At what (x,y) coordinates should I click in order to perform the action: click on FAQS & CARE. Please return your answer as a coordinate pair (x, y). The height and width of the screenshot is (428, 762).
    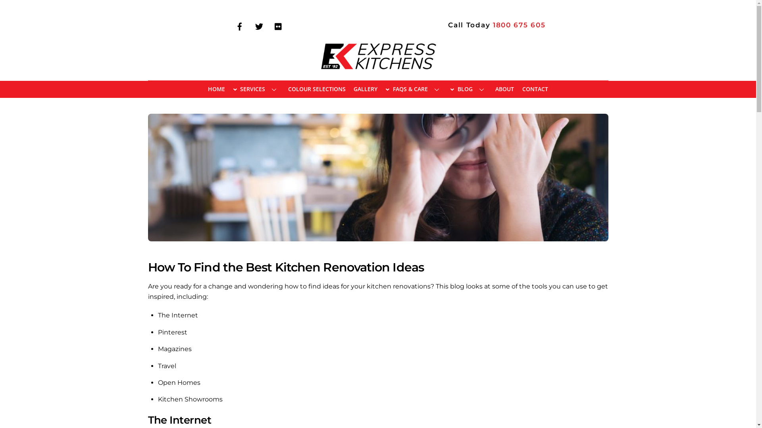
    Looking at the image, I should click on (414, 89).